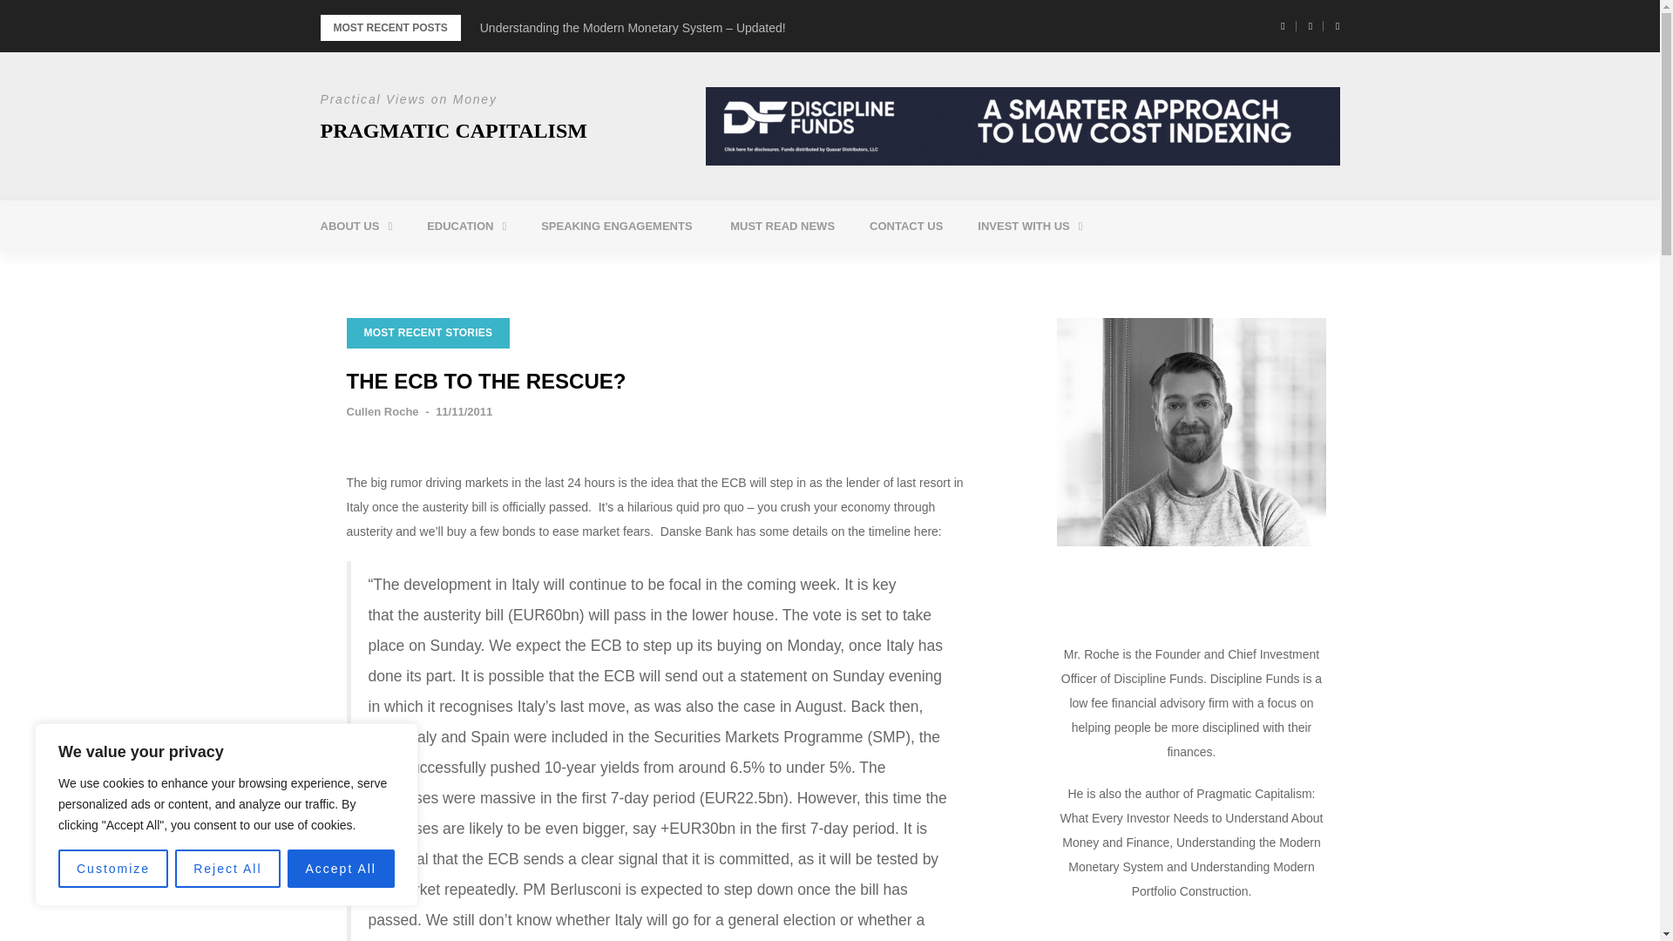  What do you see at coordinates (113, 869) in the screenshot?
I see `Customize` at bounding box center [113, 869].